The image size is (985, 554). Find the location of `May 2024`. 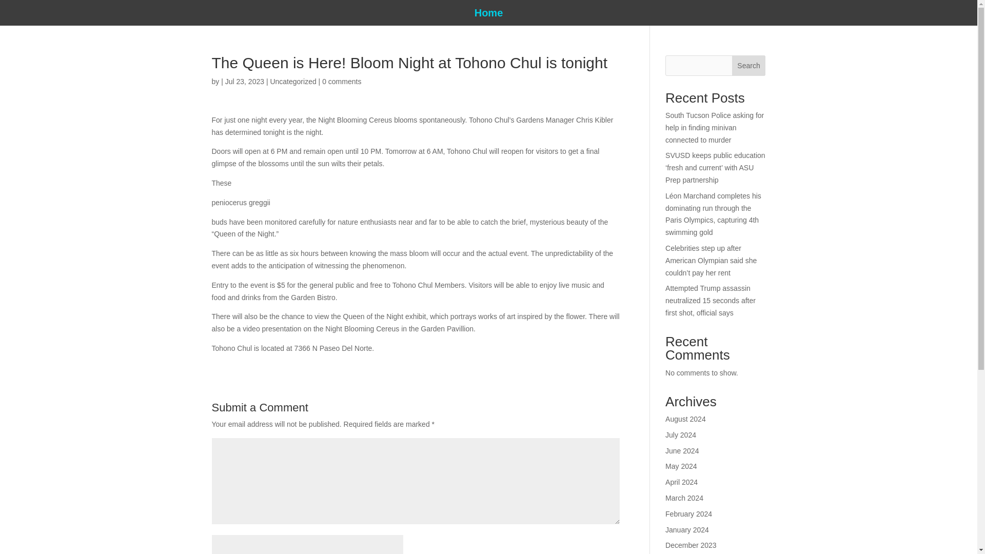

May 2024 is located at coordinates (681, 466).